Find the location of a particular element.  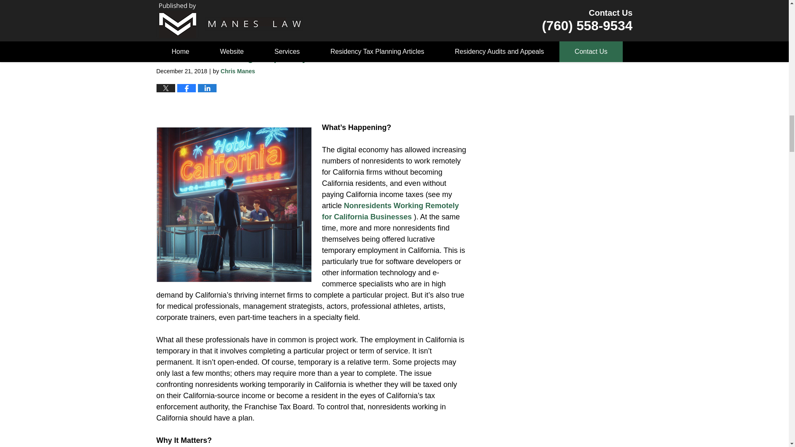

View all posts tagged with California Residency Tax is located at coordinates (289, 4).